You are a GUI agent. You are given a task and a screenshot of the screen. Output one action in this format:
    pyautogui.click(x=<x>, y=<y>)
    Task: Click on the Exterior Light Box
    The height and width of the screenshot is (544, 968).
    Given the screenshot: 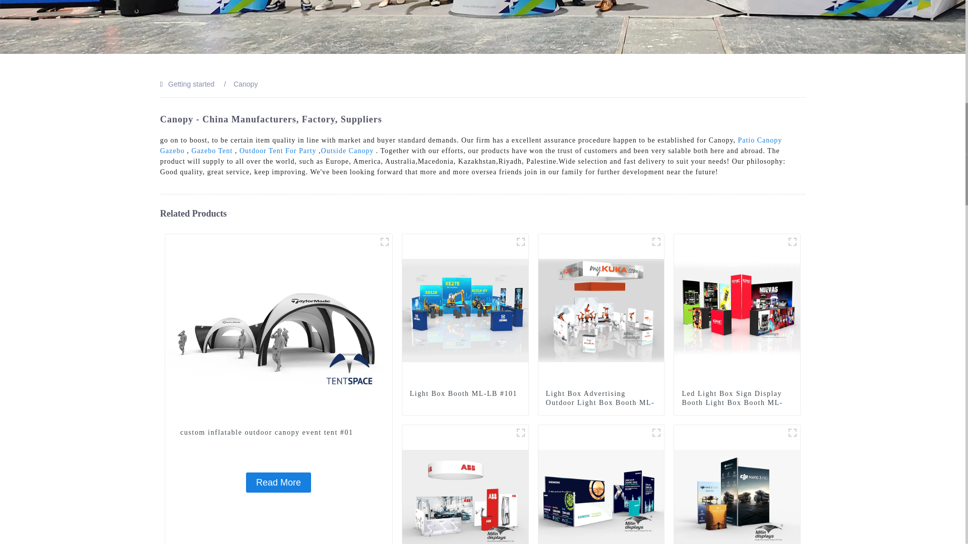 What is the action you would take?
    pyautogui.click(x=520, y=242)
    